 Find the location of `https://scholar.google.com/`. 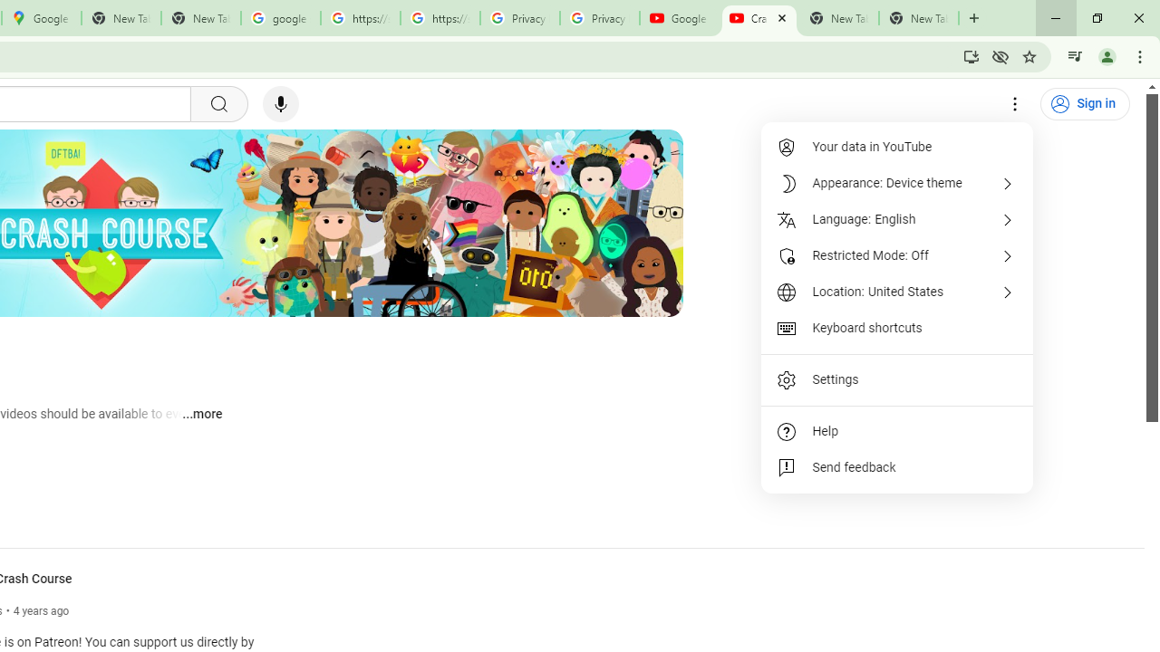

https://scholar.google.com/ is located at coordinates (440, 18).